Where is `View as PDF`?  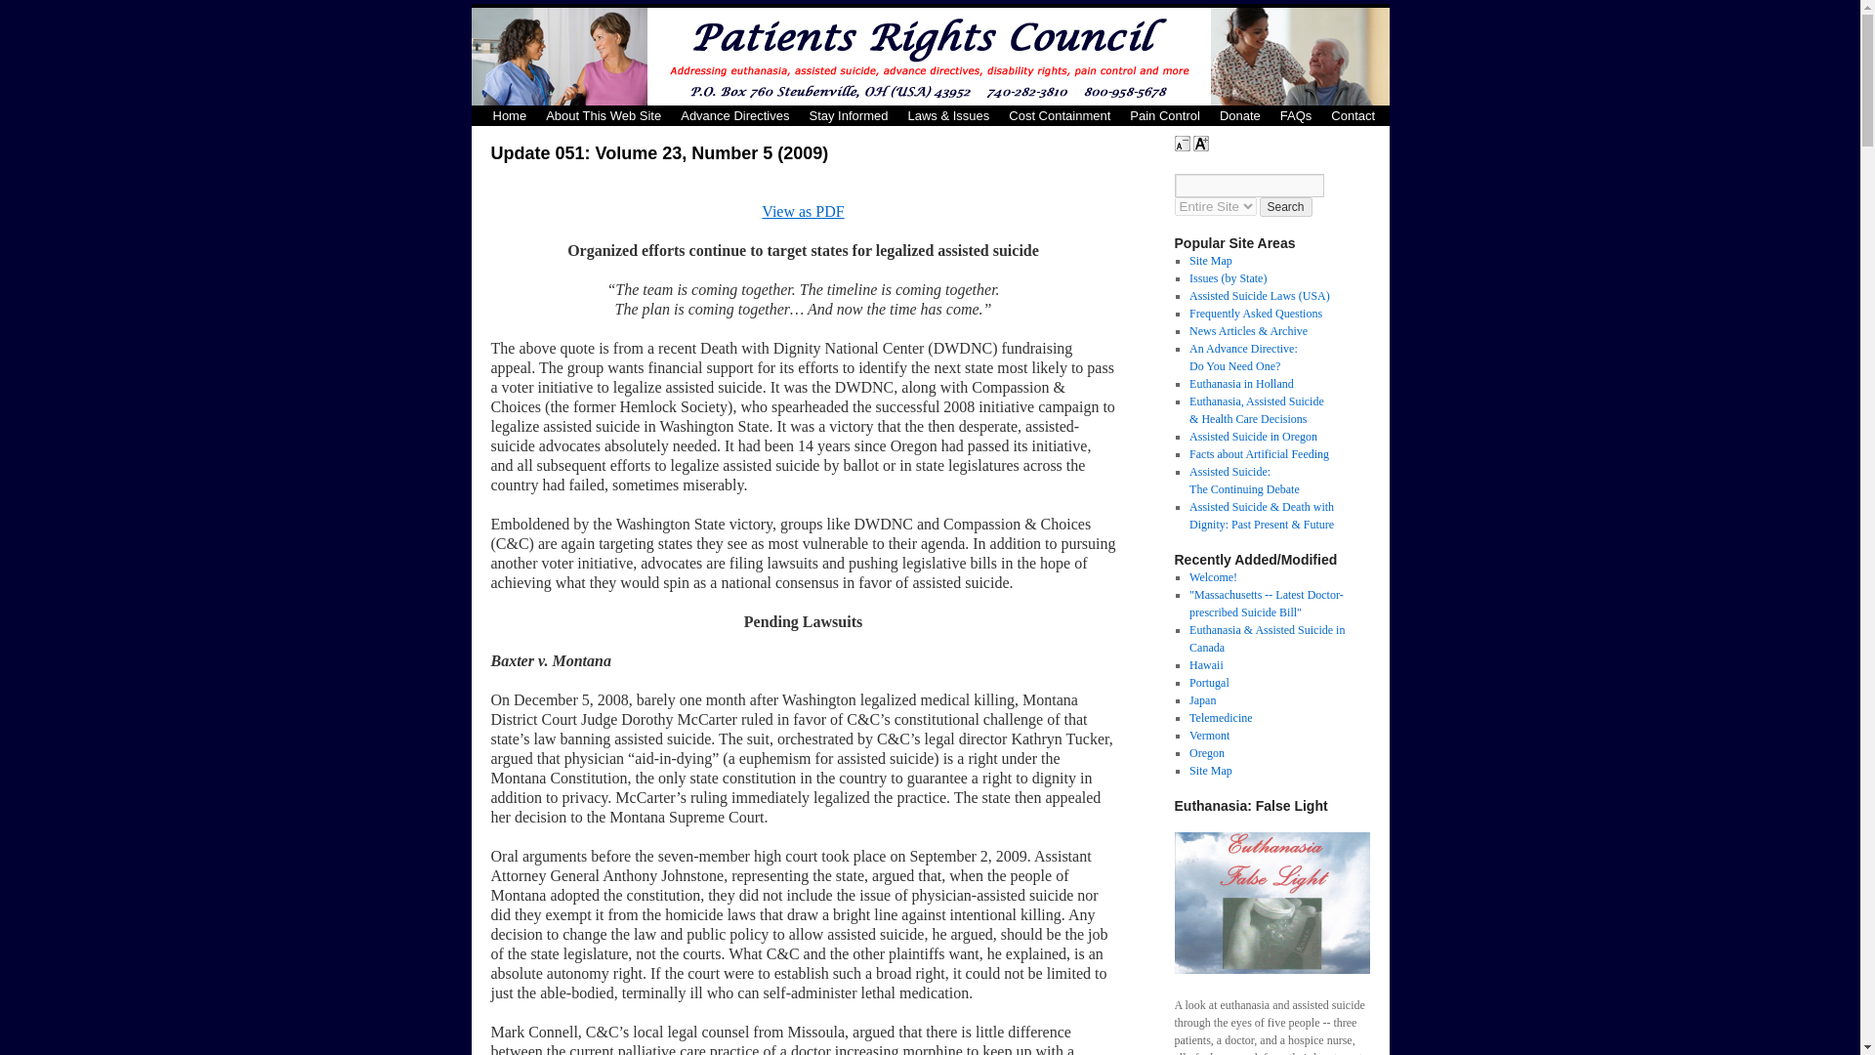
View as PDF is located at coordinates (803, 211).